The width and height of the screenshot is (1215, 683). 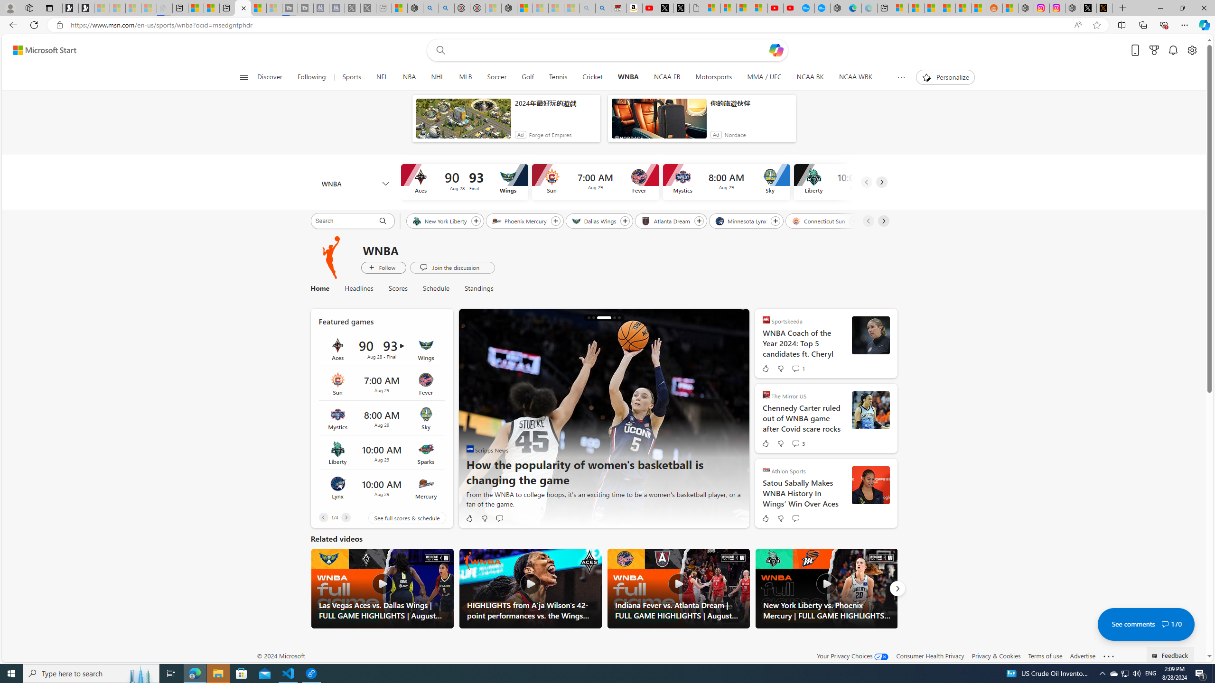 What do you see at coordinates (791, 8) in the screenshot?
I see `YouTube Kids - An App Created for Kids to Explore Content` at bounding box center [791, 8].